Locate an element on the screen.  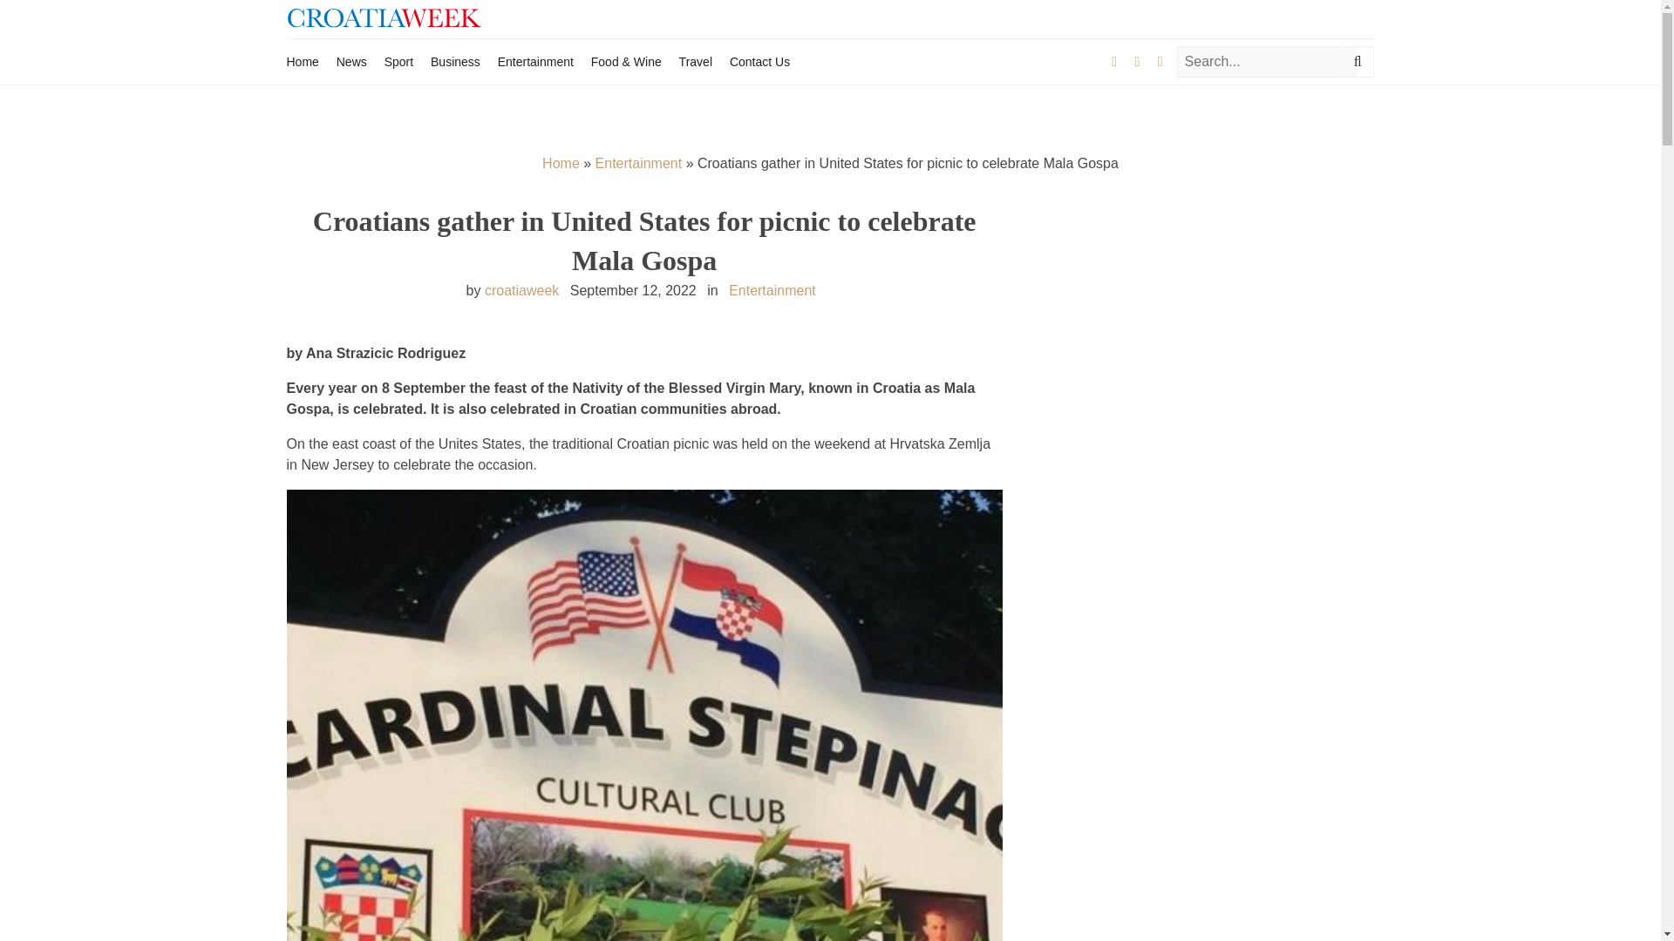
News is located at coordinates (350, 61).